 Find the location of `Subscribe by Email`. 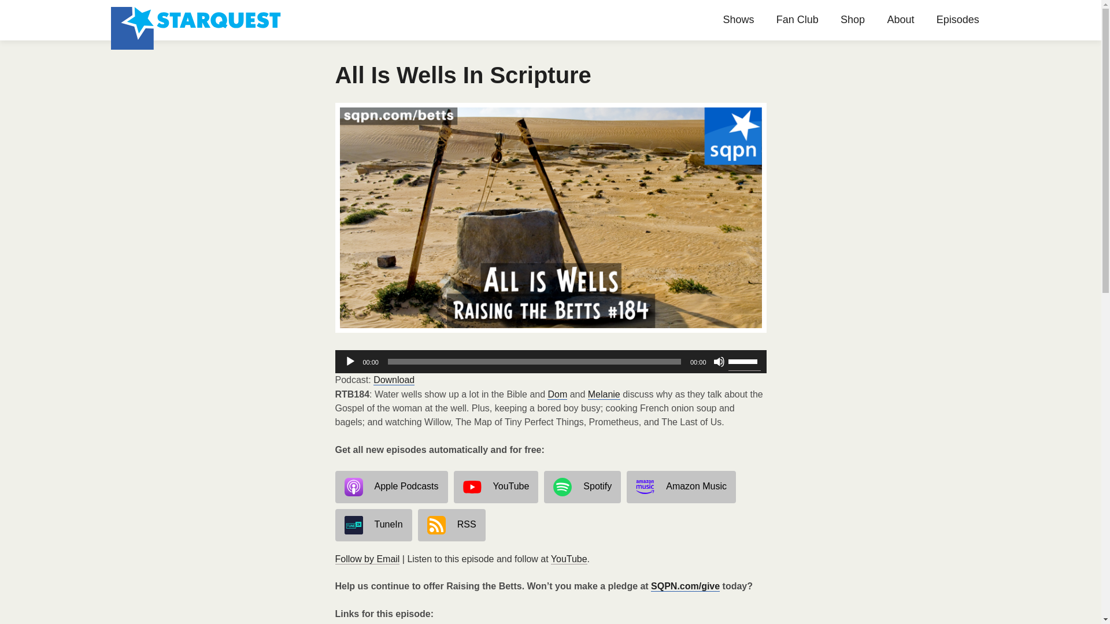

Subscribe by Email is located at coordinates (367, 559).